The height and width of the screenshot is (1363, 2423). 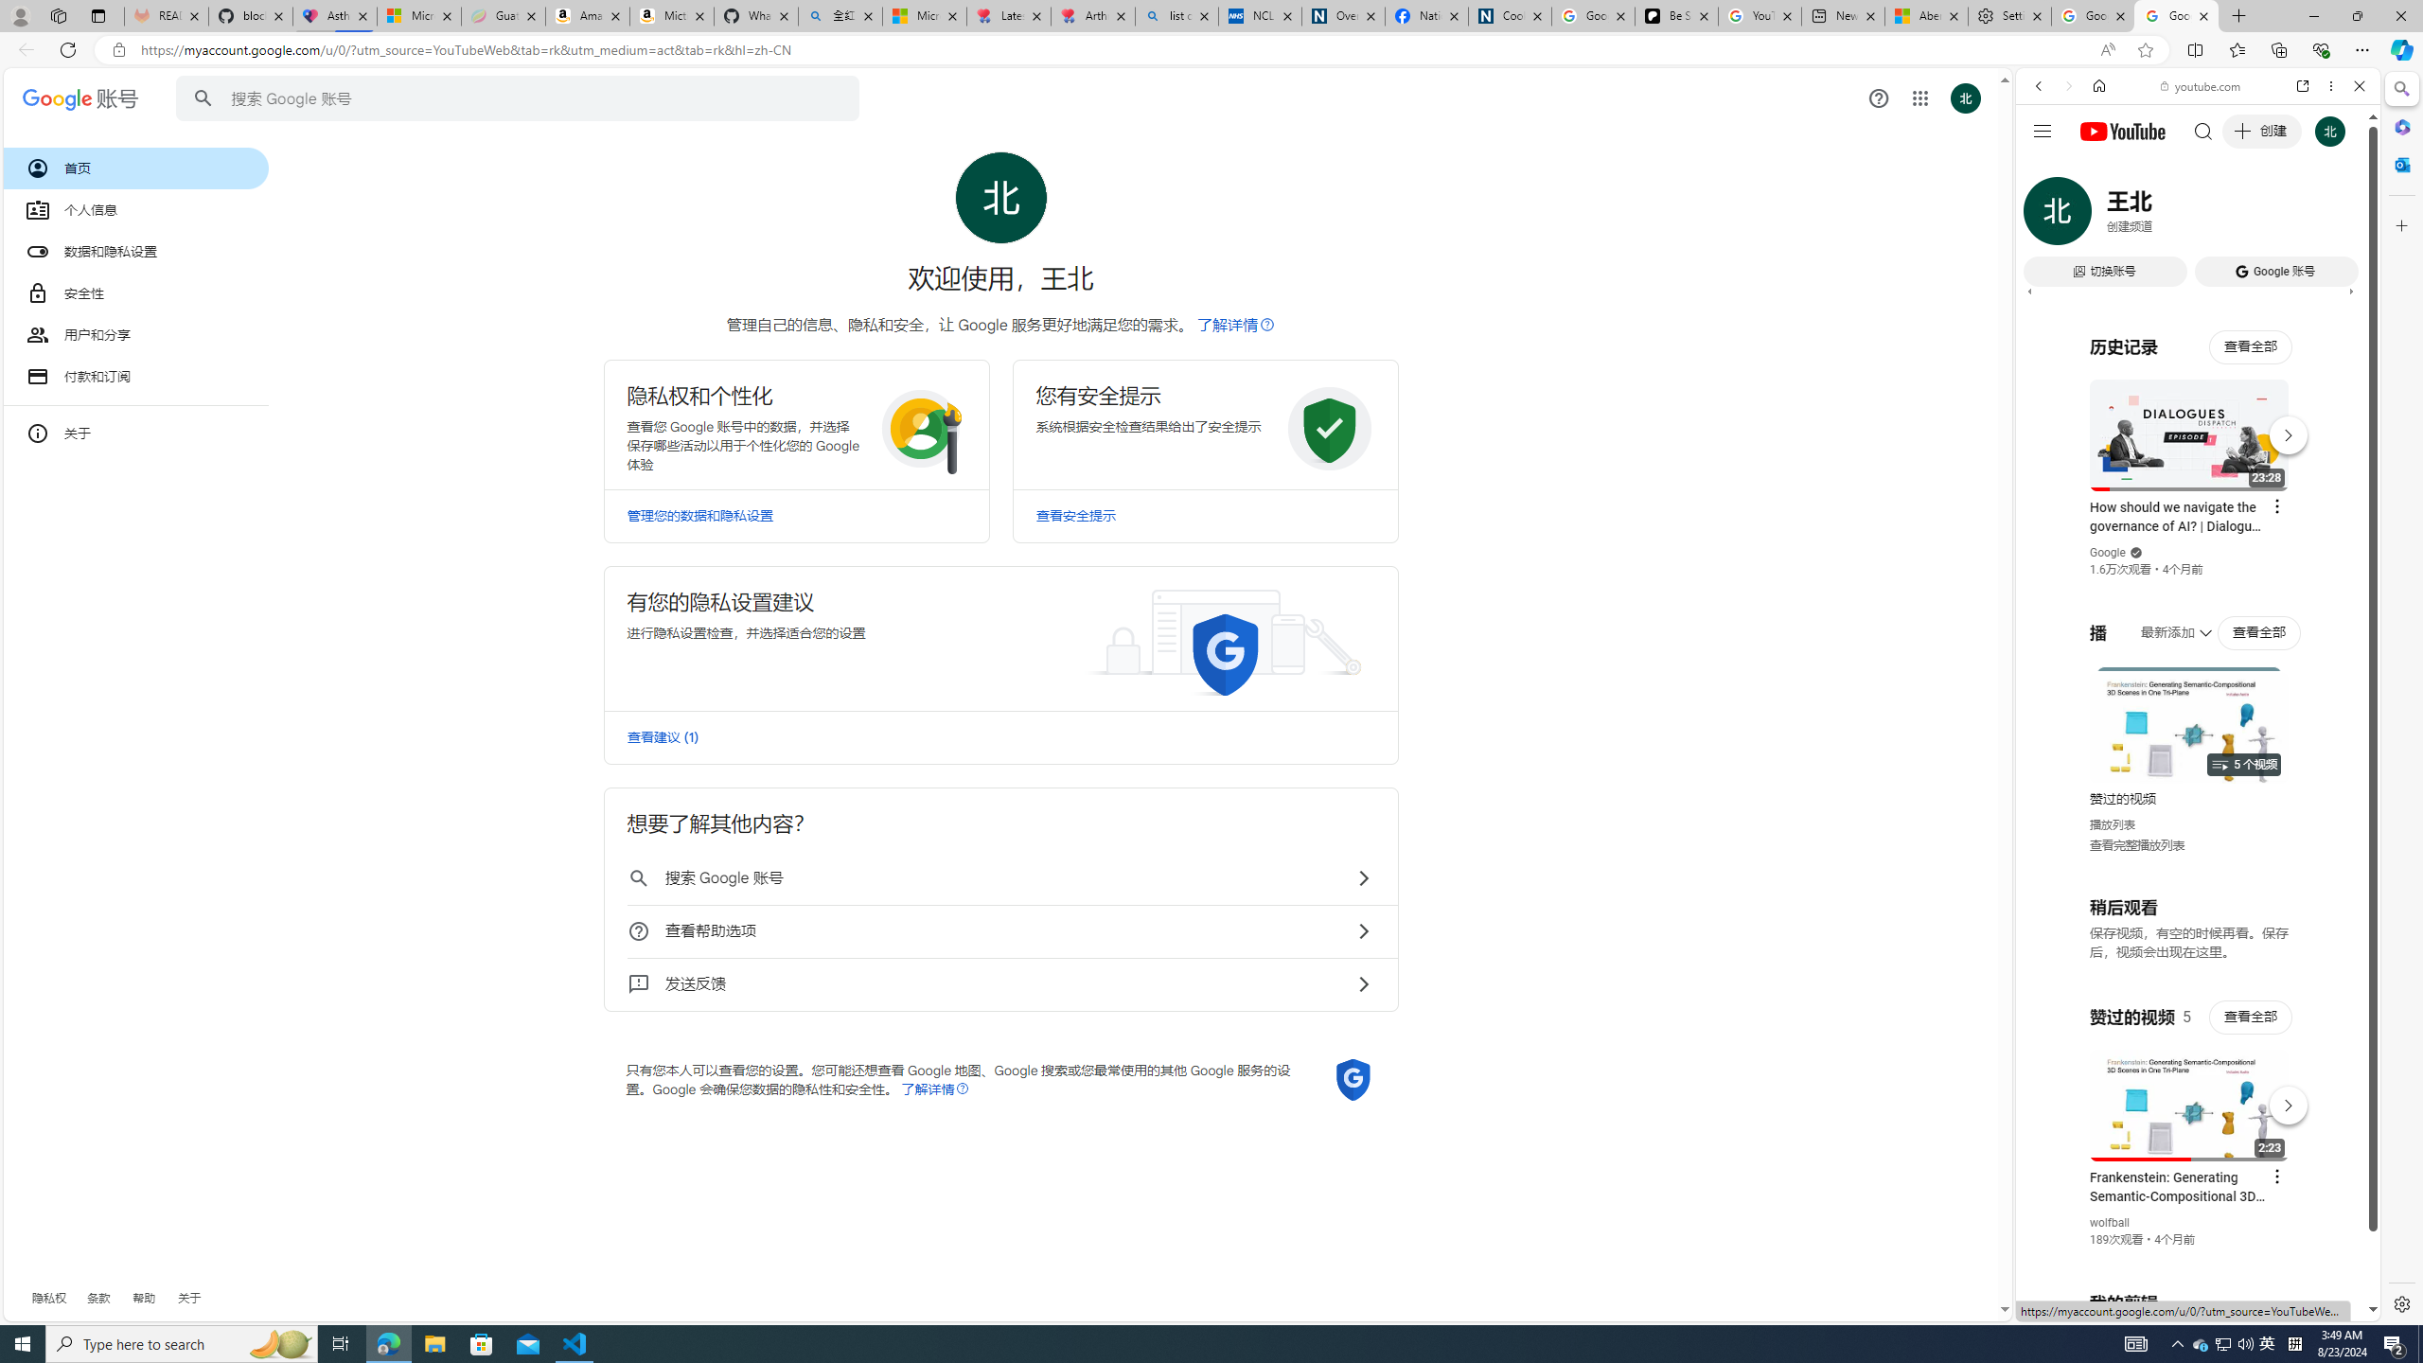 I want to click on YouTube - YouTube, so click(x=2190, y=933).